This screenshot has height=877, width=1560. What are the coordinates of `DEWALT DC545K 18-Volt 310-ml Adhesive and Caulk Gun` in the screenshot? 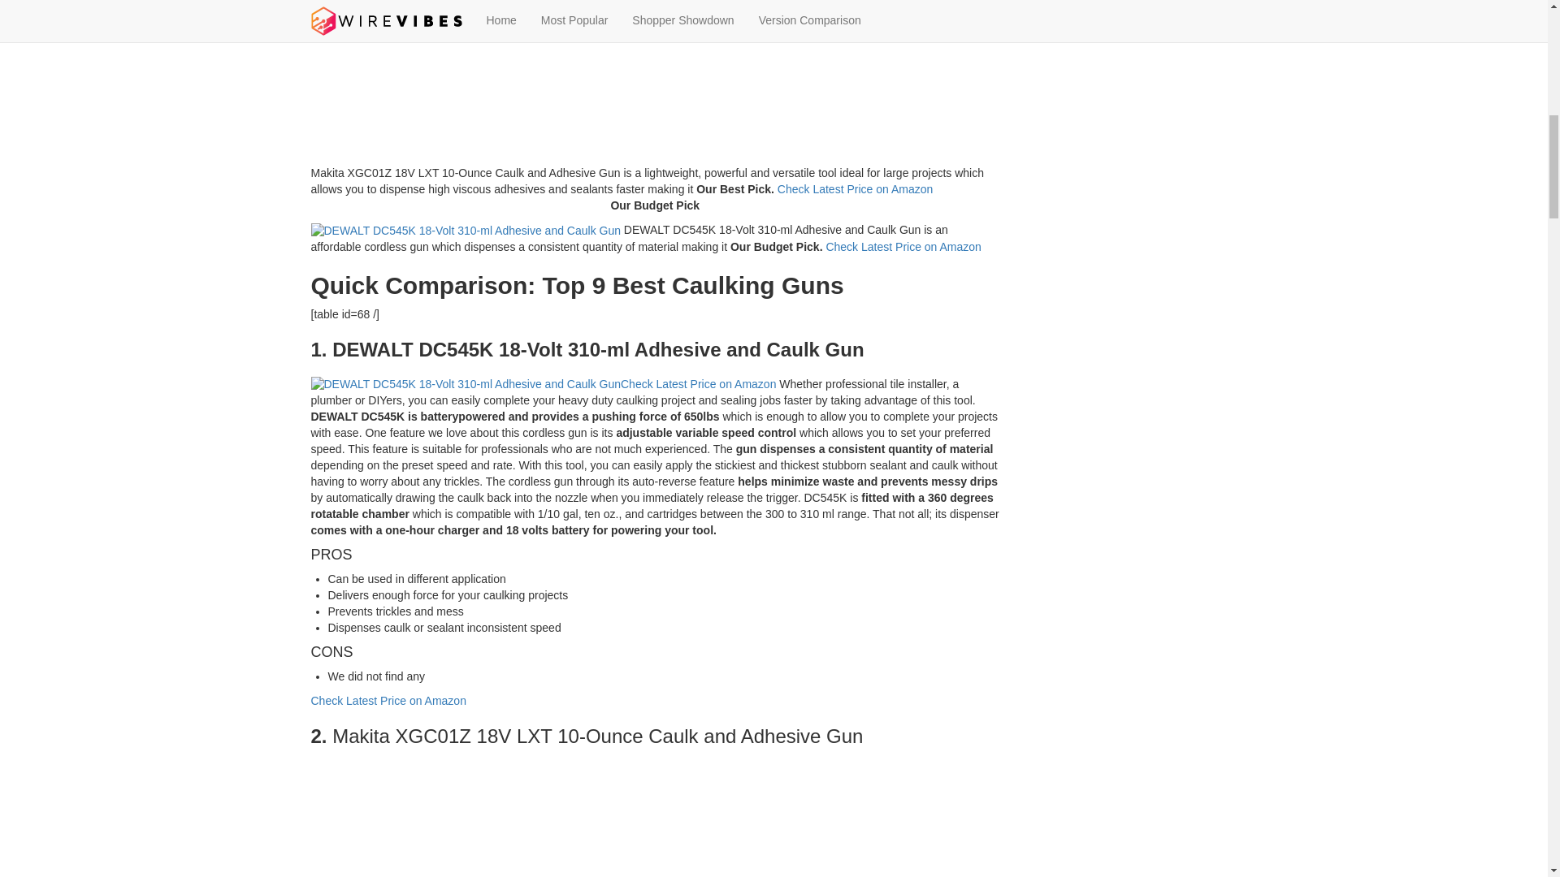 It's located at (465, 385).